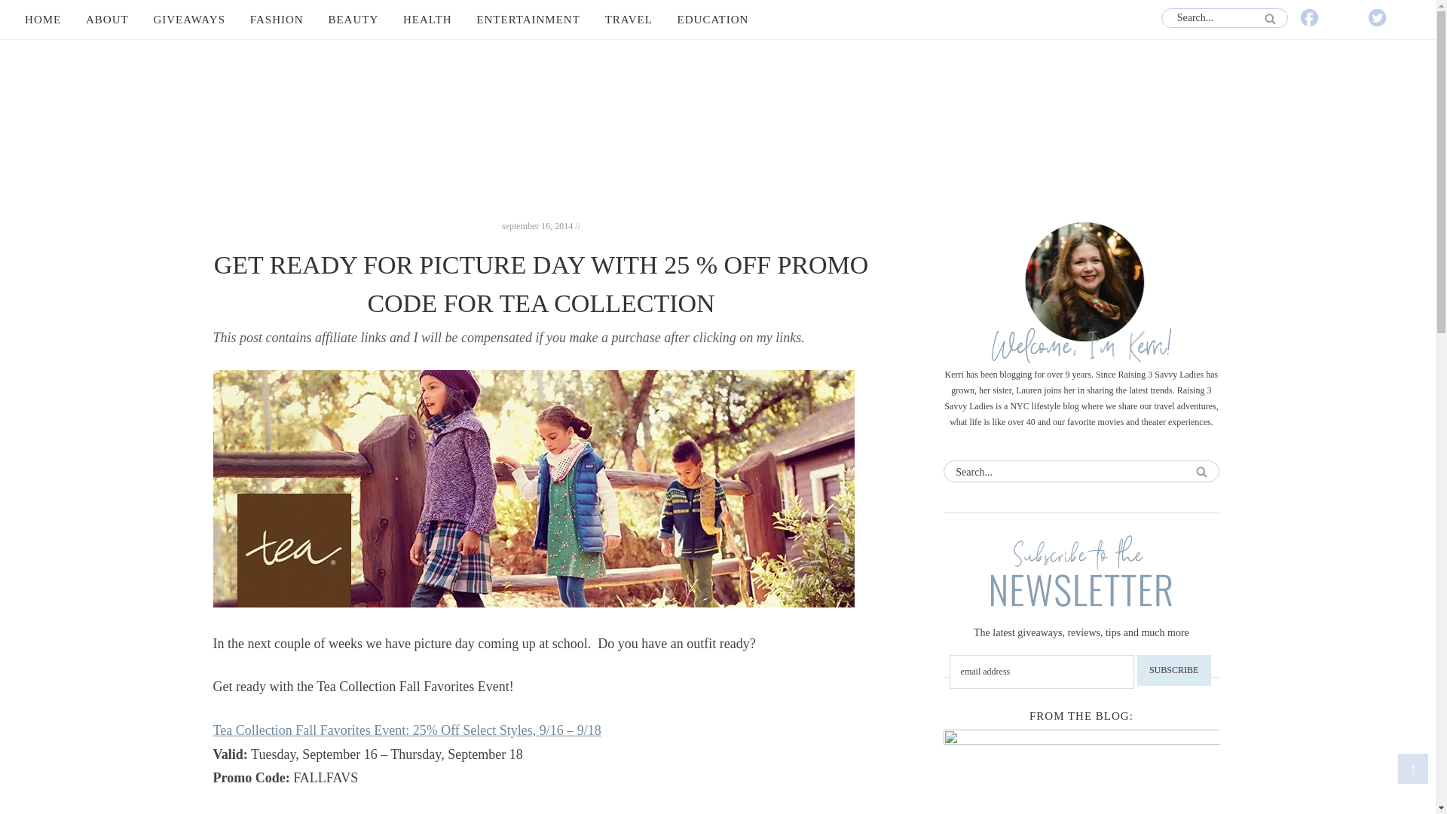  What do you see at coordinates (353, 20) in the screenshot?
I see `BEAUTY` at bounding box center [353, 20].